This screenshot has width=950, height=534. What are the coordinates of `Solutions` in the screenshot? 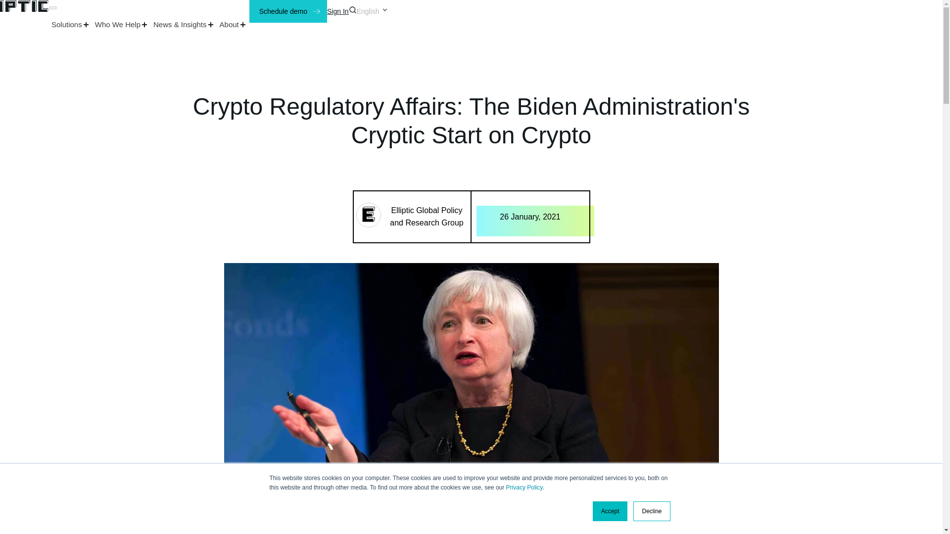 It's located at (70, 24).